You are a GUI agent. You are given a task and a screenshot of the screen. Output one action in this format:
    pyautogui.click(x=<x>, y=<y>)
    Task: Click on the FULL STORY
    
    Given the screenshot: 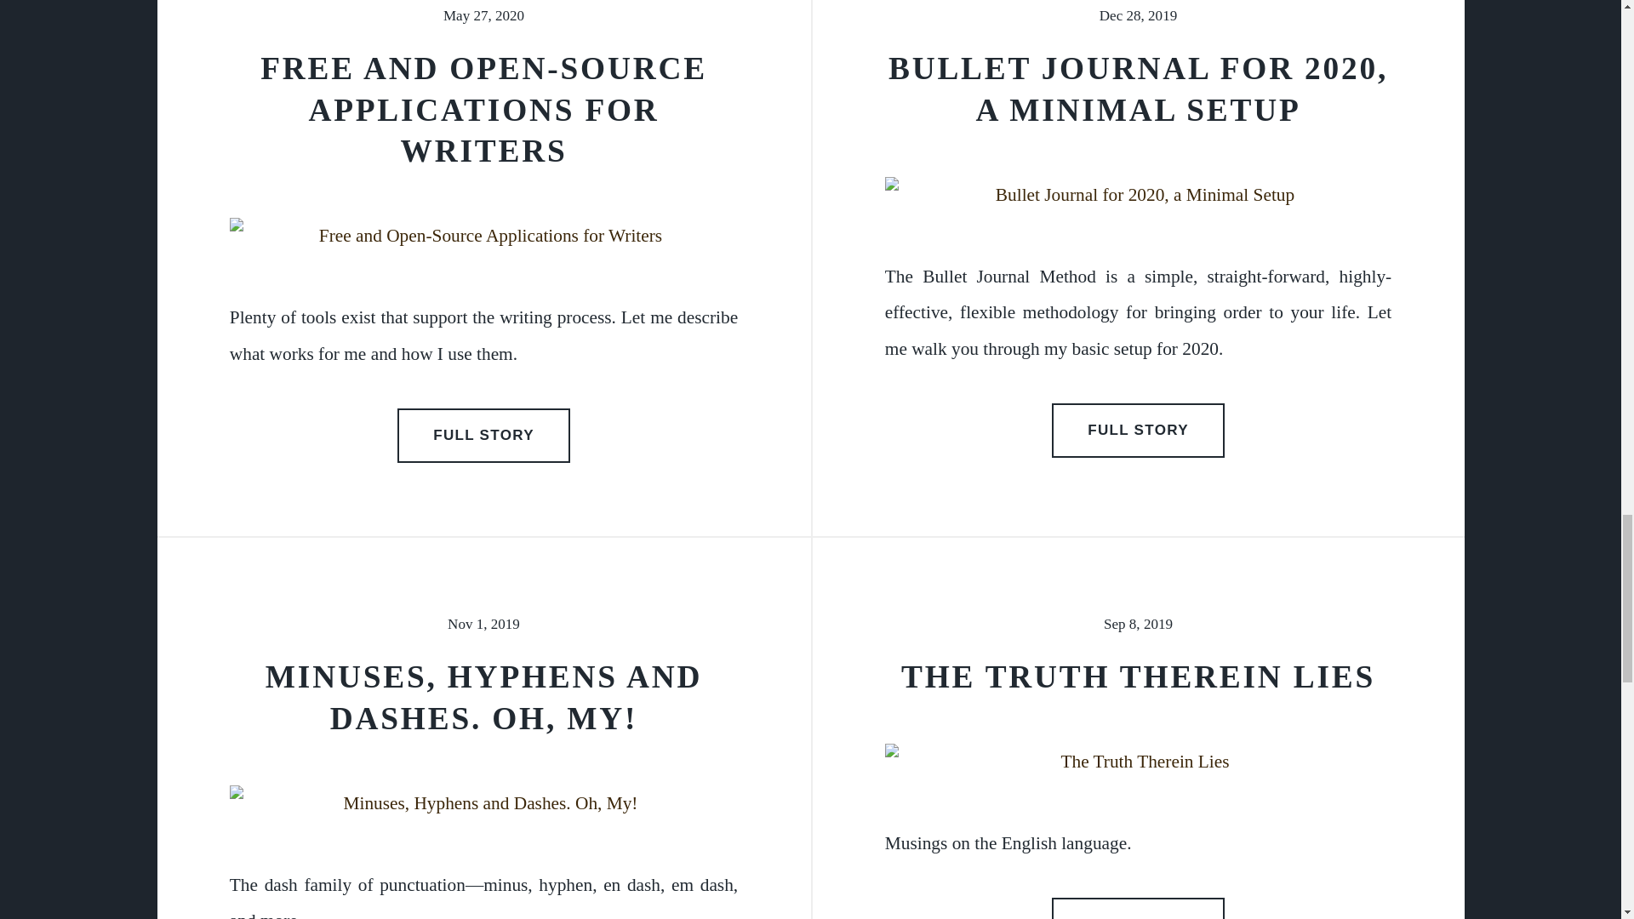 What is the action you would take?
    pyautogui.click(x=1139, y=909)
    